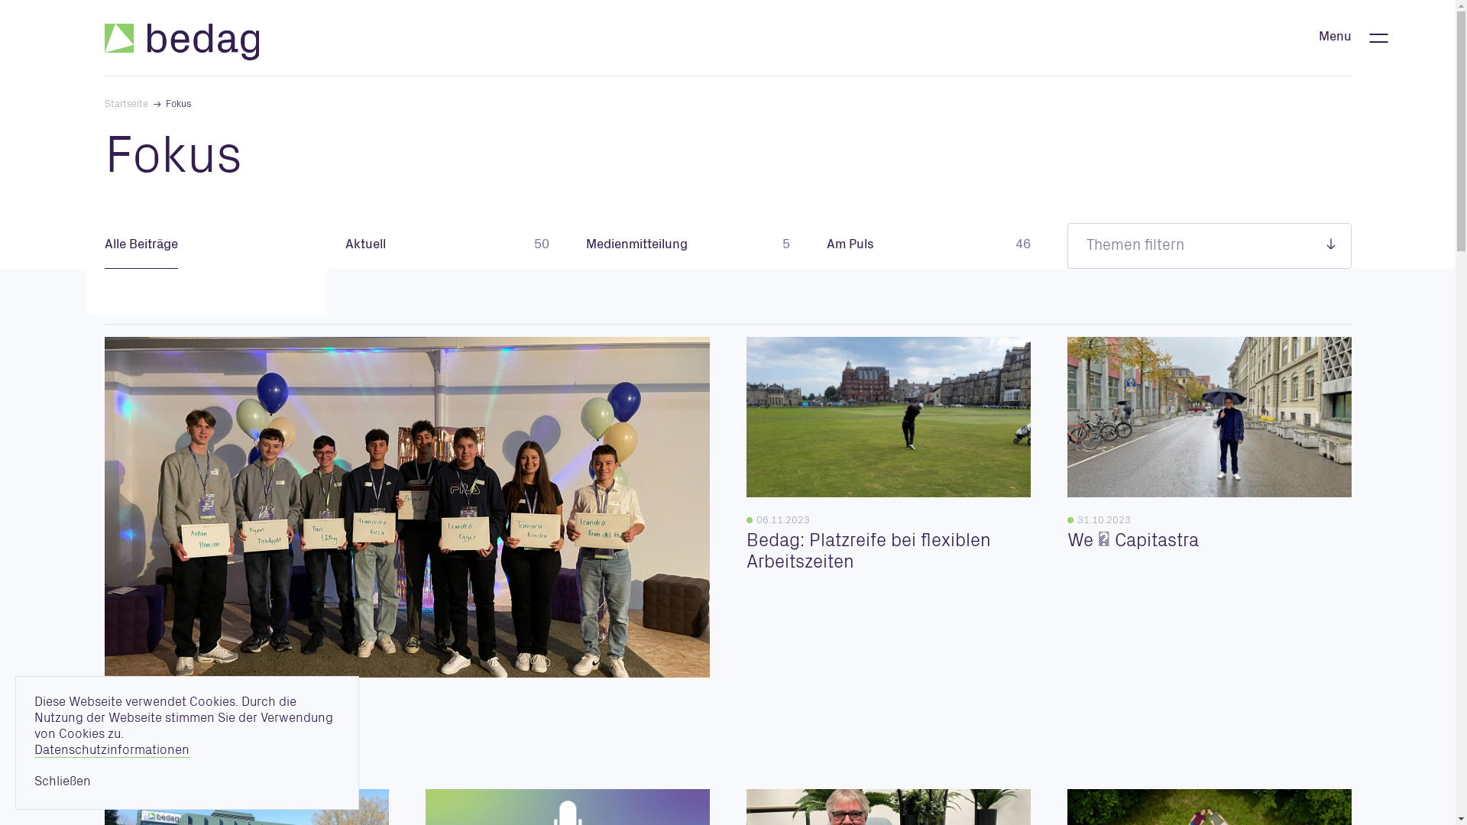 This screenshot has width=1467, height=825. What do you see at coordinates (128, 105) in the screenshot?
I see `Startseite` at bounding box center [128, 105].